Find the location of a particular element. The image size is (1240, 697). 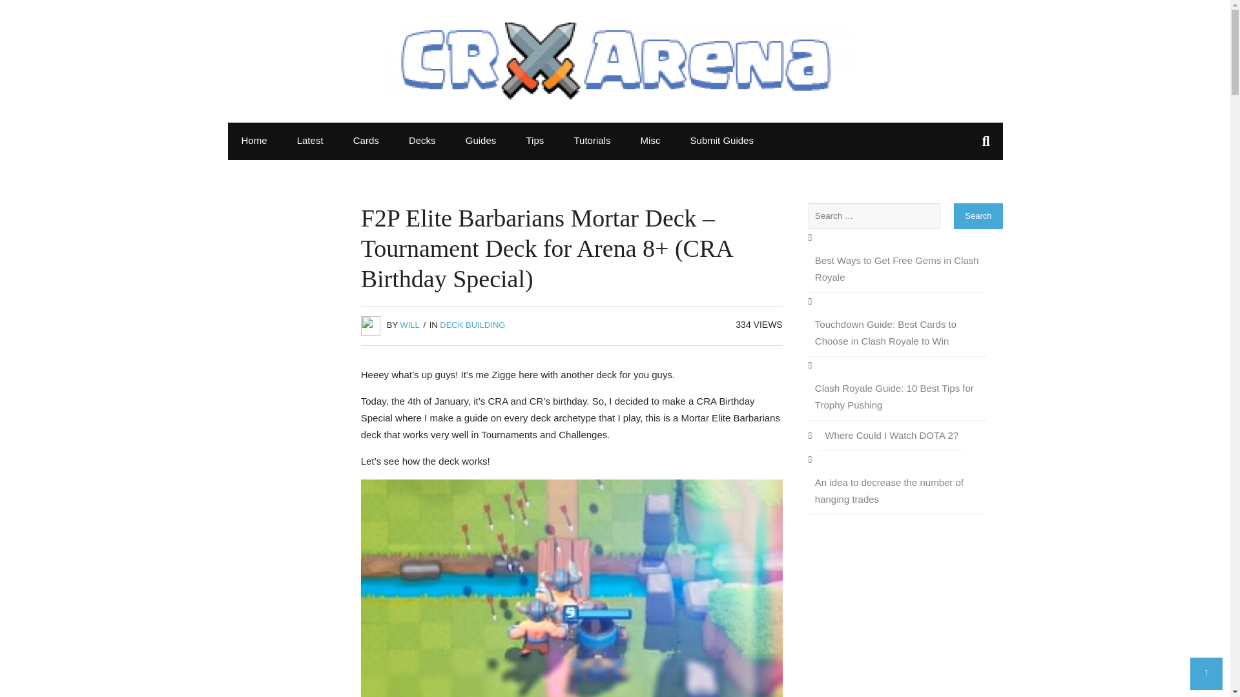

Best Ways to Get Free Gems in Clash Royale is located at coordinates (898, 269).